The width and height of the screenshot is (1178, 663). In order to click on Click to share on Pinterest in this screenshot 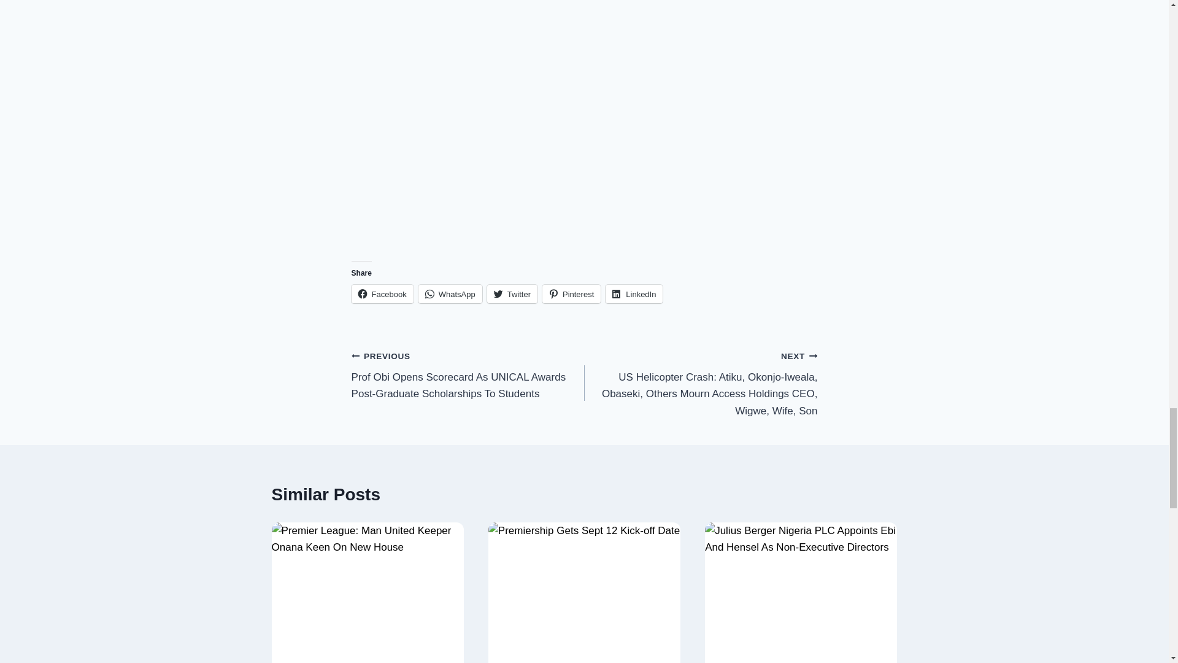, I will do `click(571, 293)`.